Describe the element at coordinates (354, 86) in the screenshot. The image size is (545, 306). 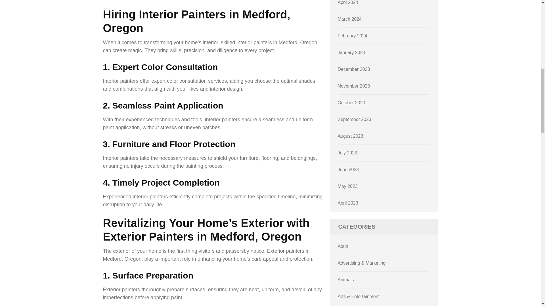
I see `November 2023` at that location.